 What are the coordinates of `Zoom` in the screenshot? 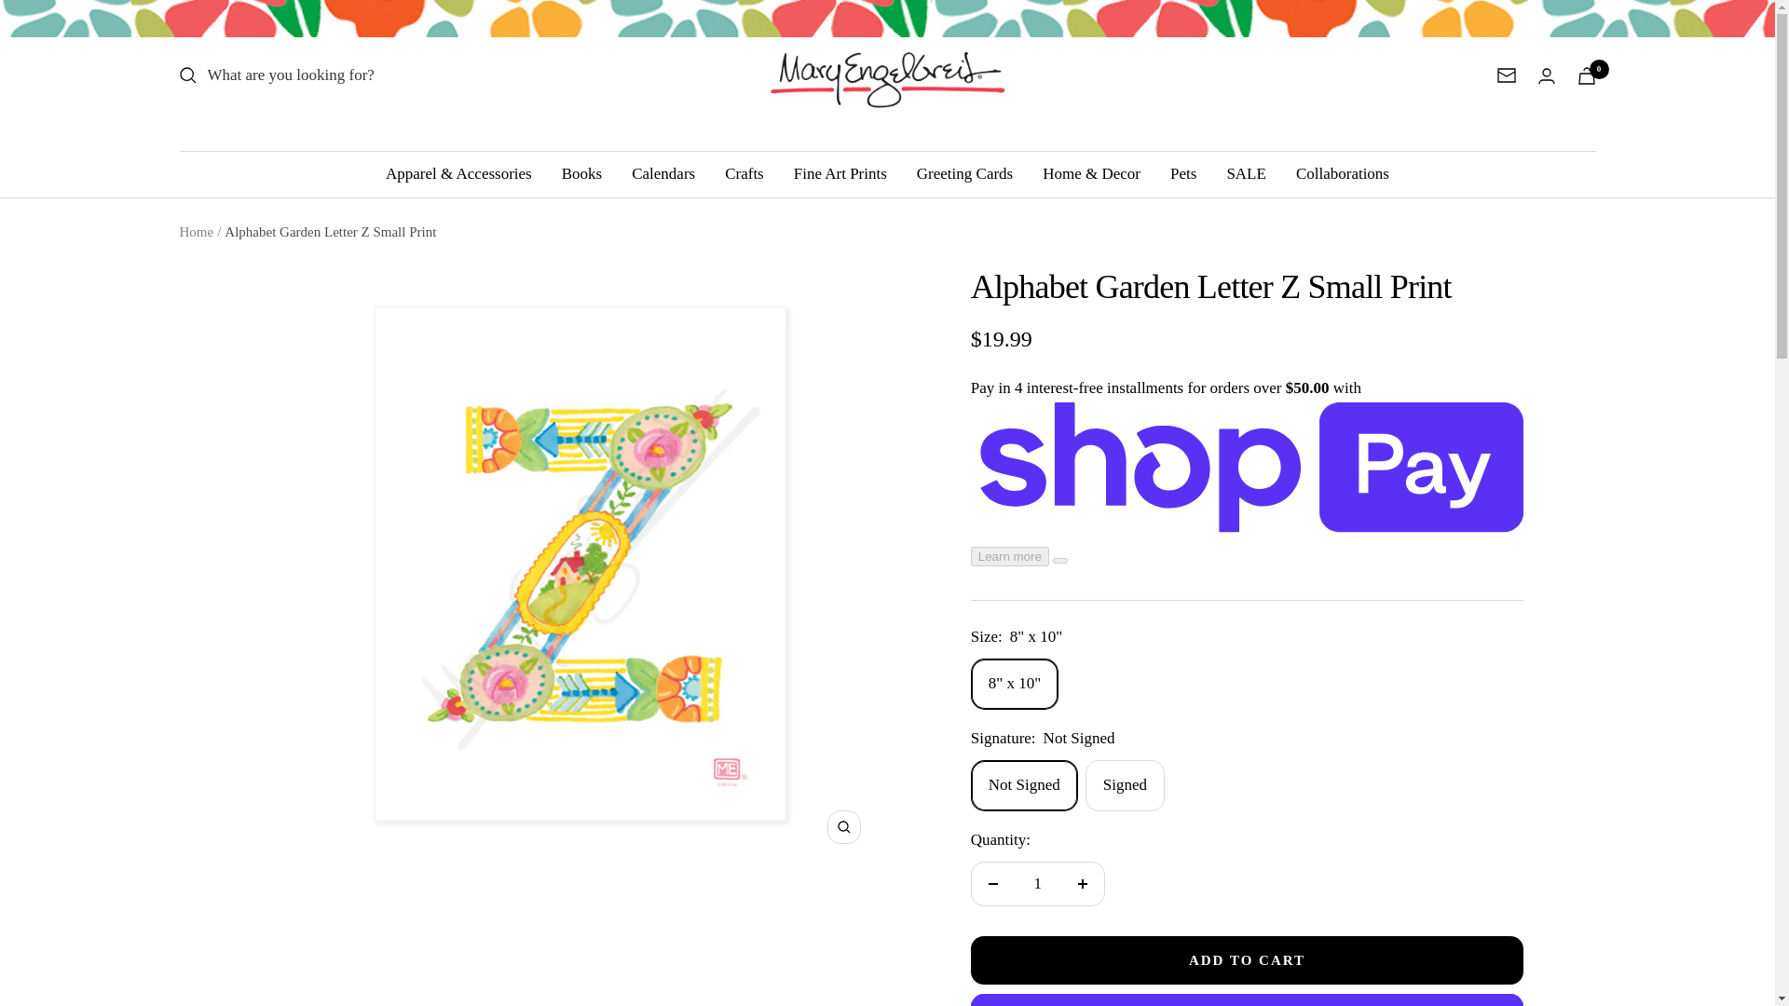 It's located at (843, 827).